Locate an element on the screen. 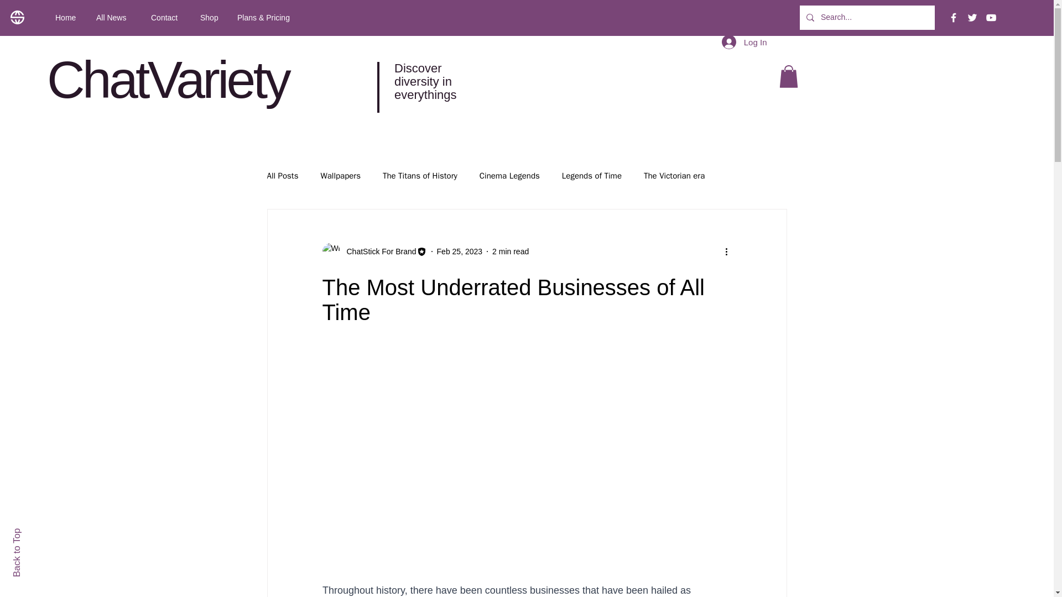 The height and width of the screenshot is (597, 1062). Wallpapers is located at coordinates (340, 175).